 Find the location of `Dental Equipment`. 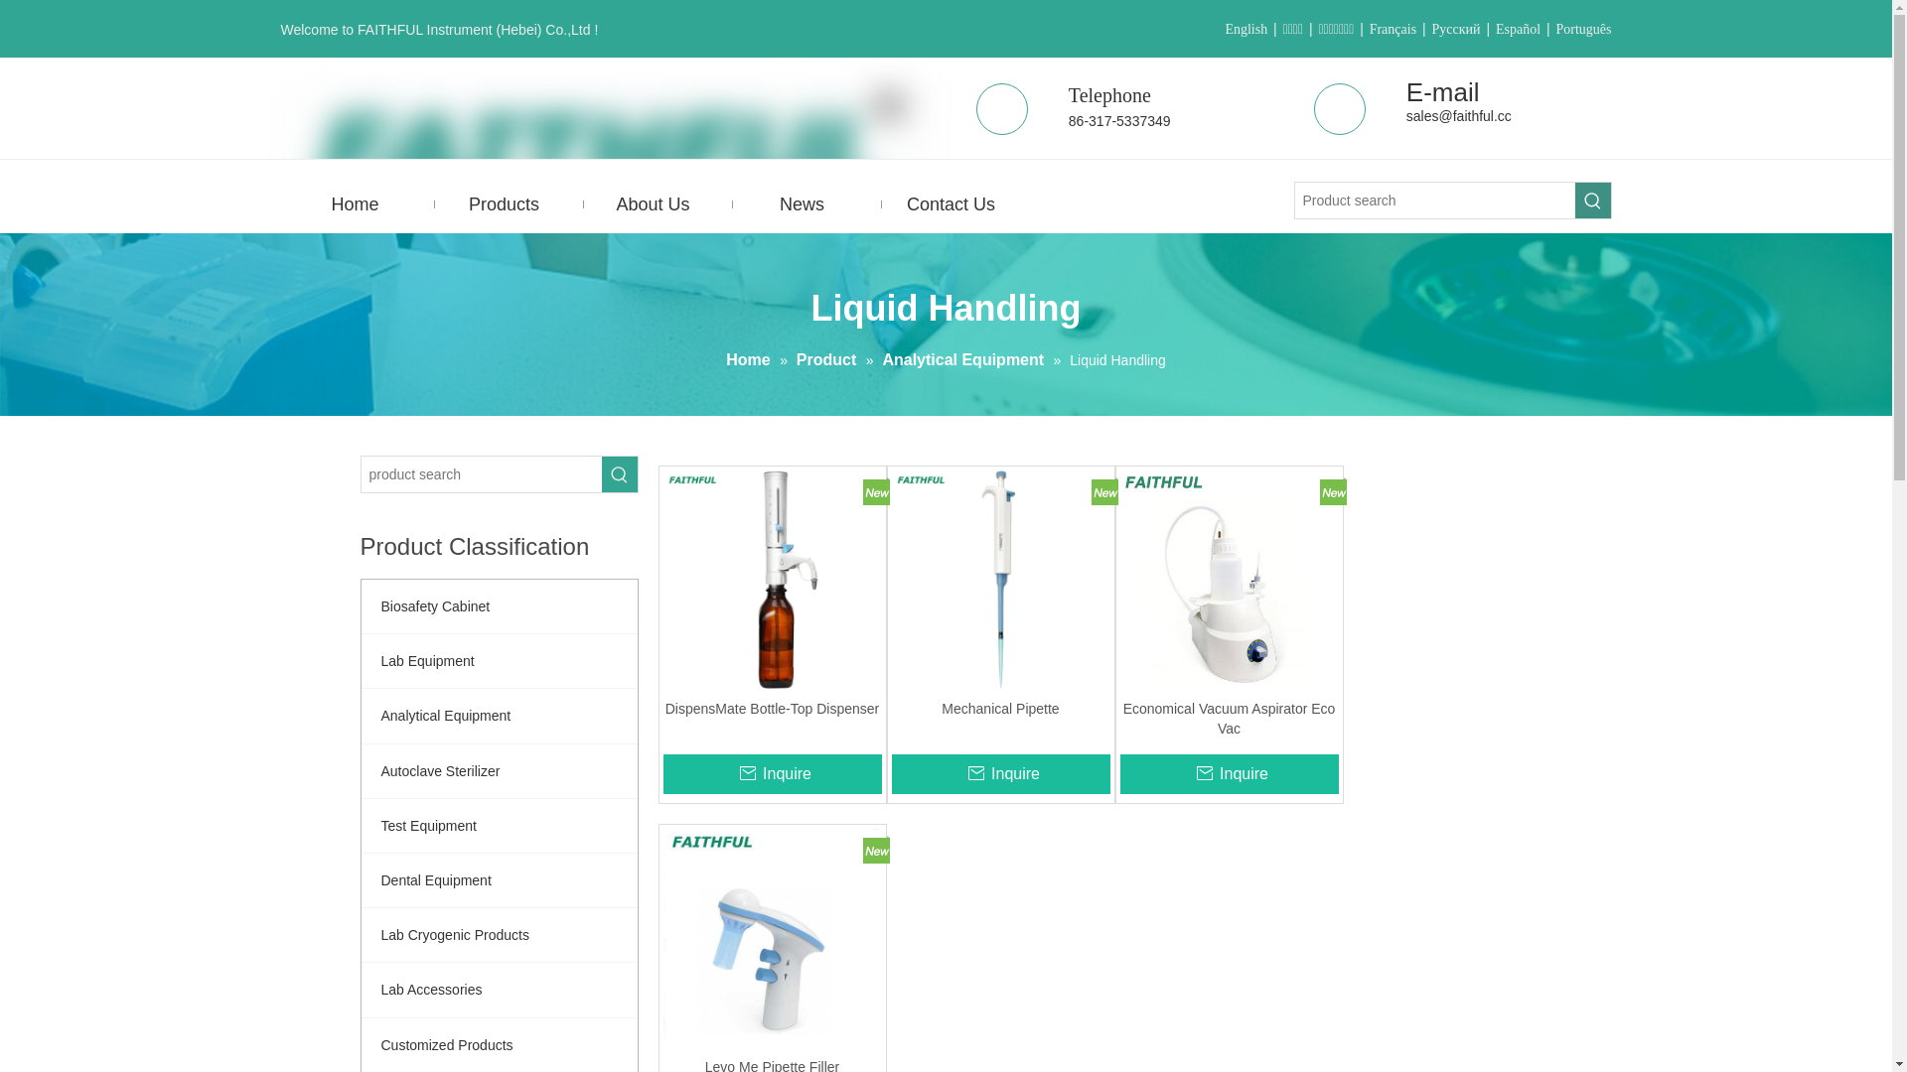

Dental Equipment is located at coordinates (500, 880).